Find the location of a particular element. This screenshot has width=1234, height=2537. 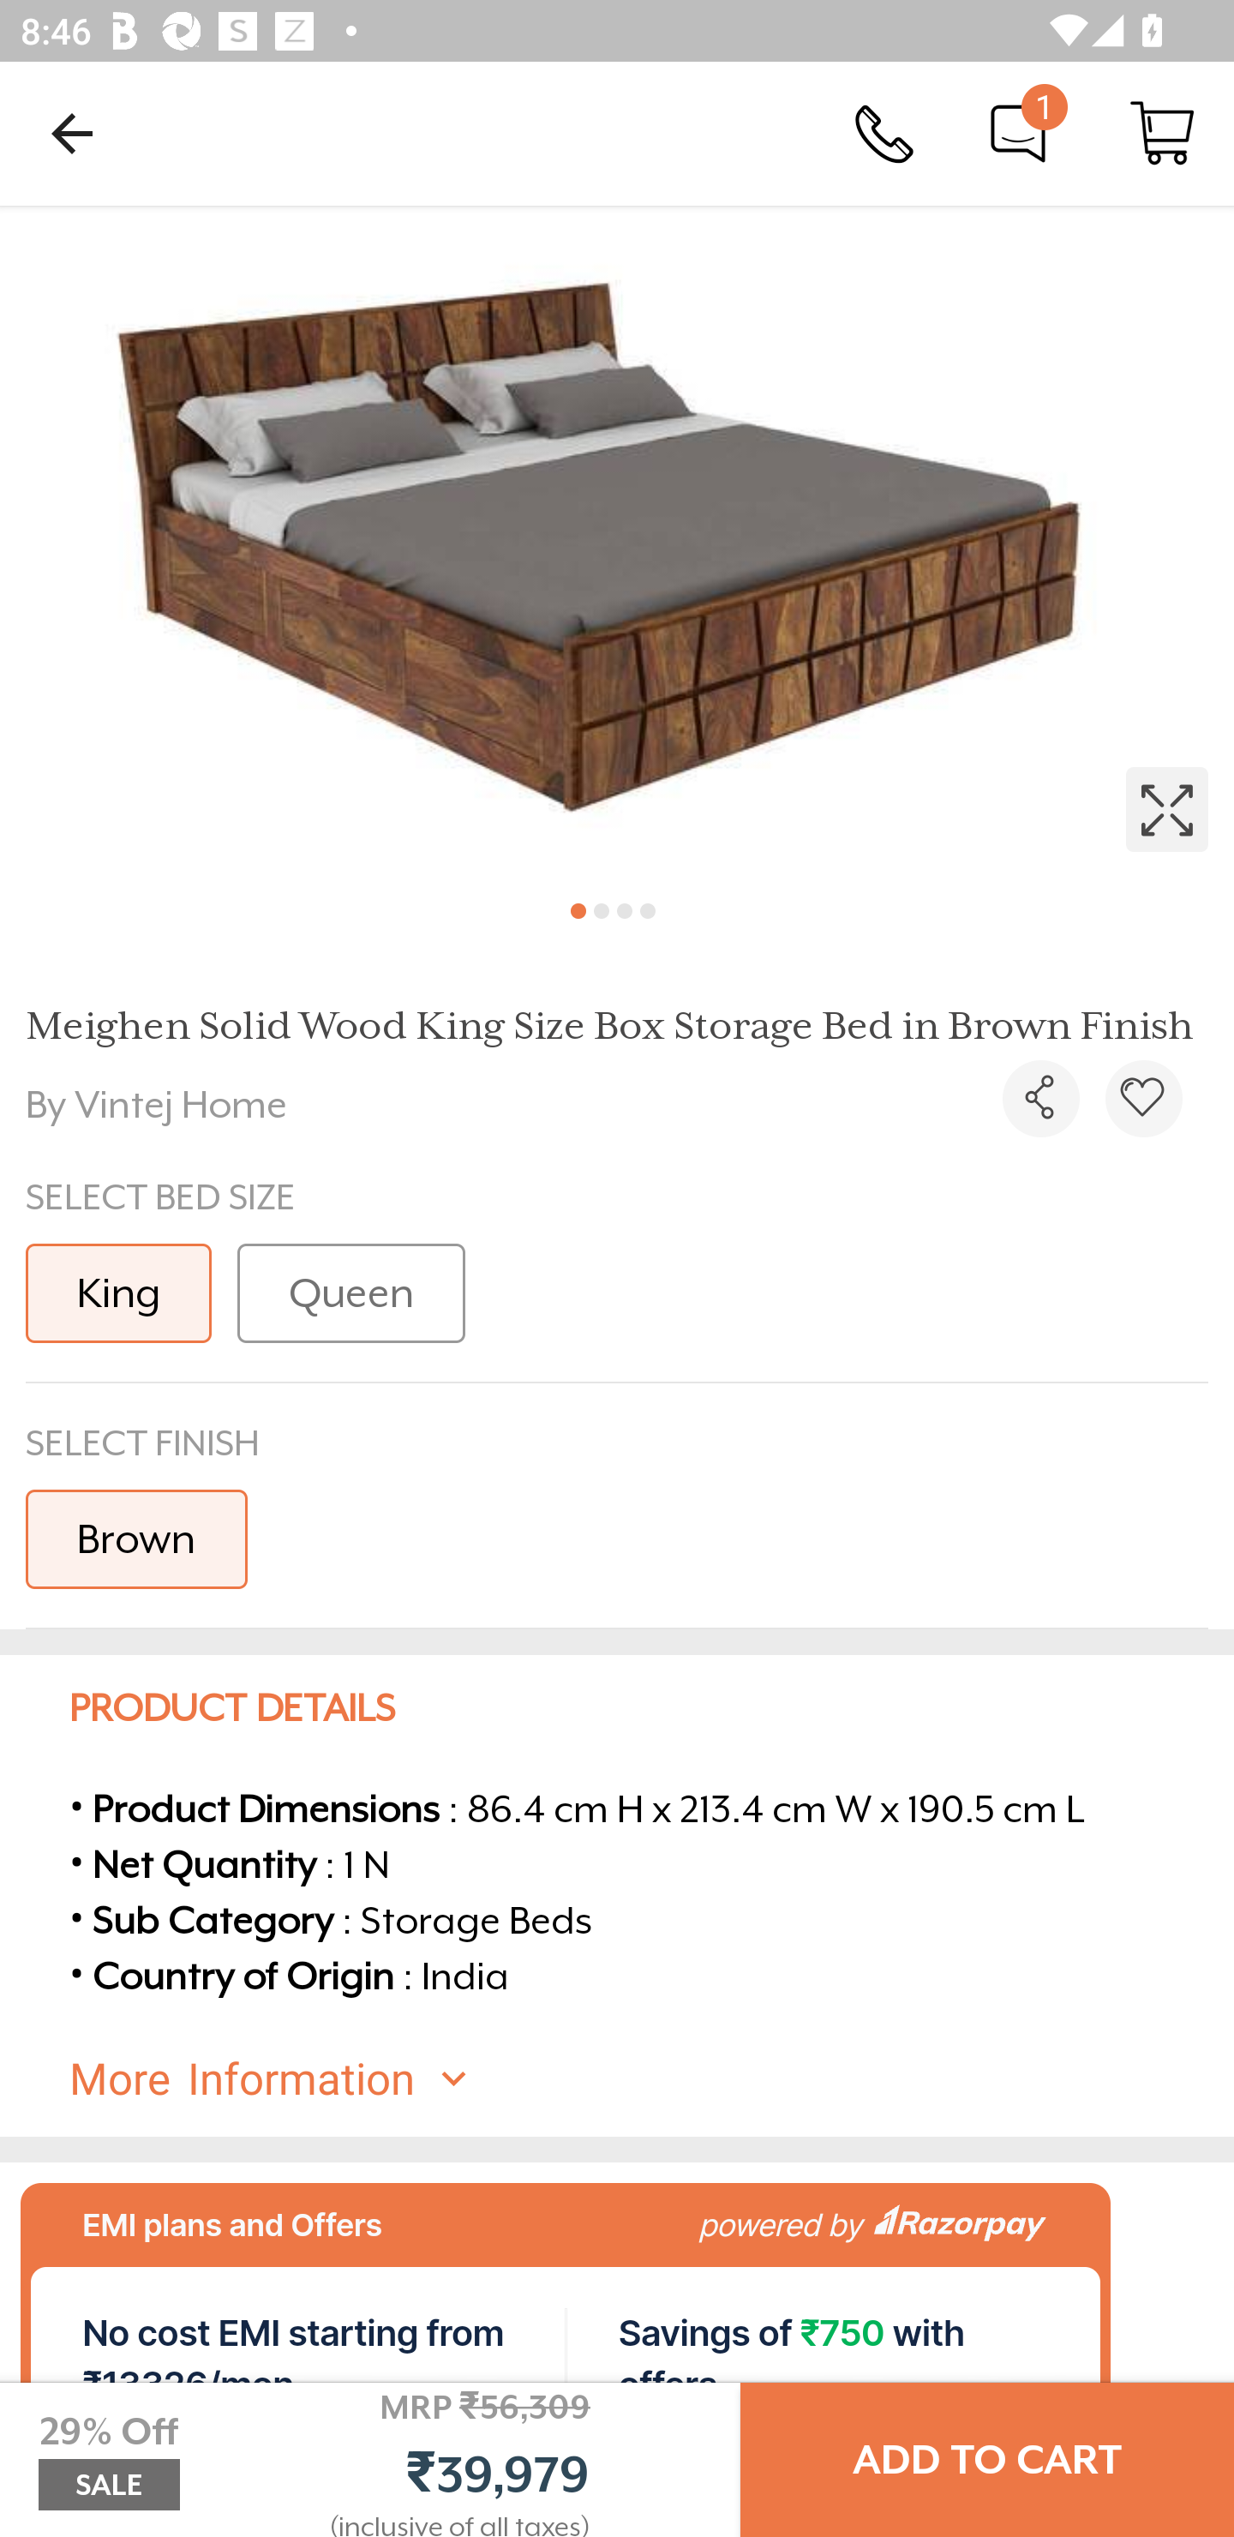

More Information  is located at coordinates (642, 2078).